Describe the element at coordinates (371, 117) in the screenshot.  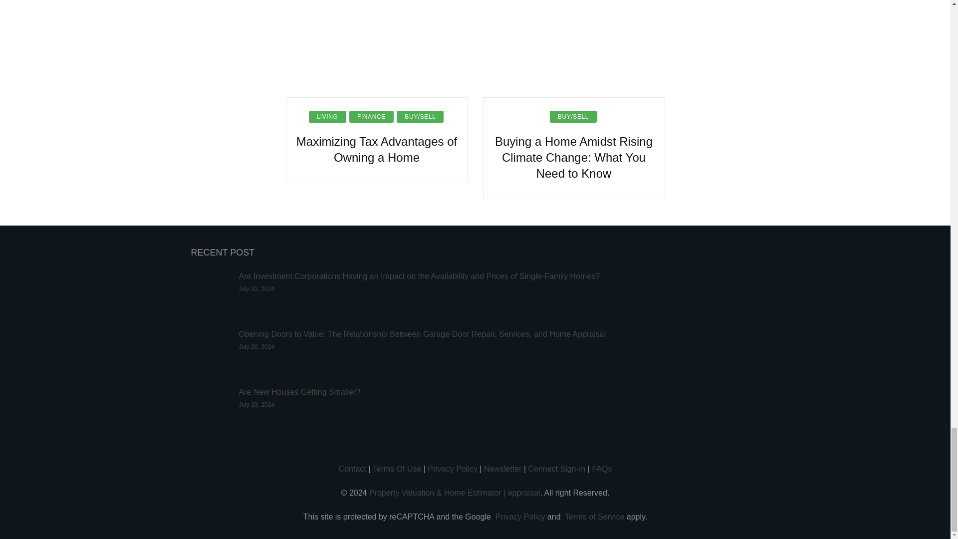
I see `FINANCE` at that location.